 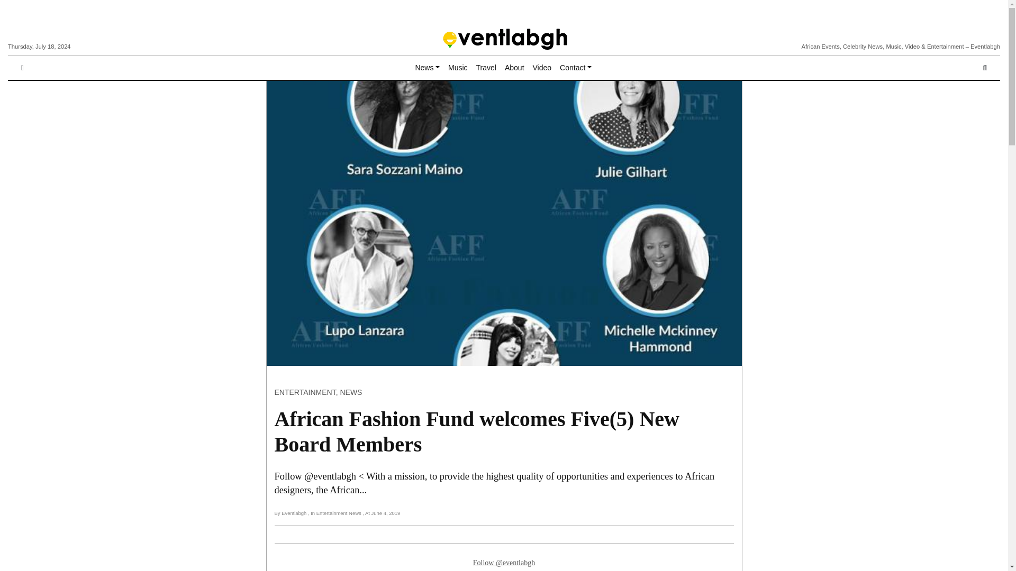 I want to click on About, so click(x=514, y=68).